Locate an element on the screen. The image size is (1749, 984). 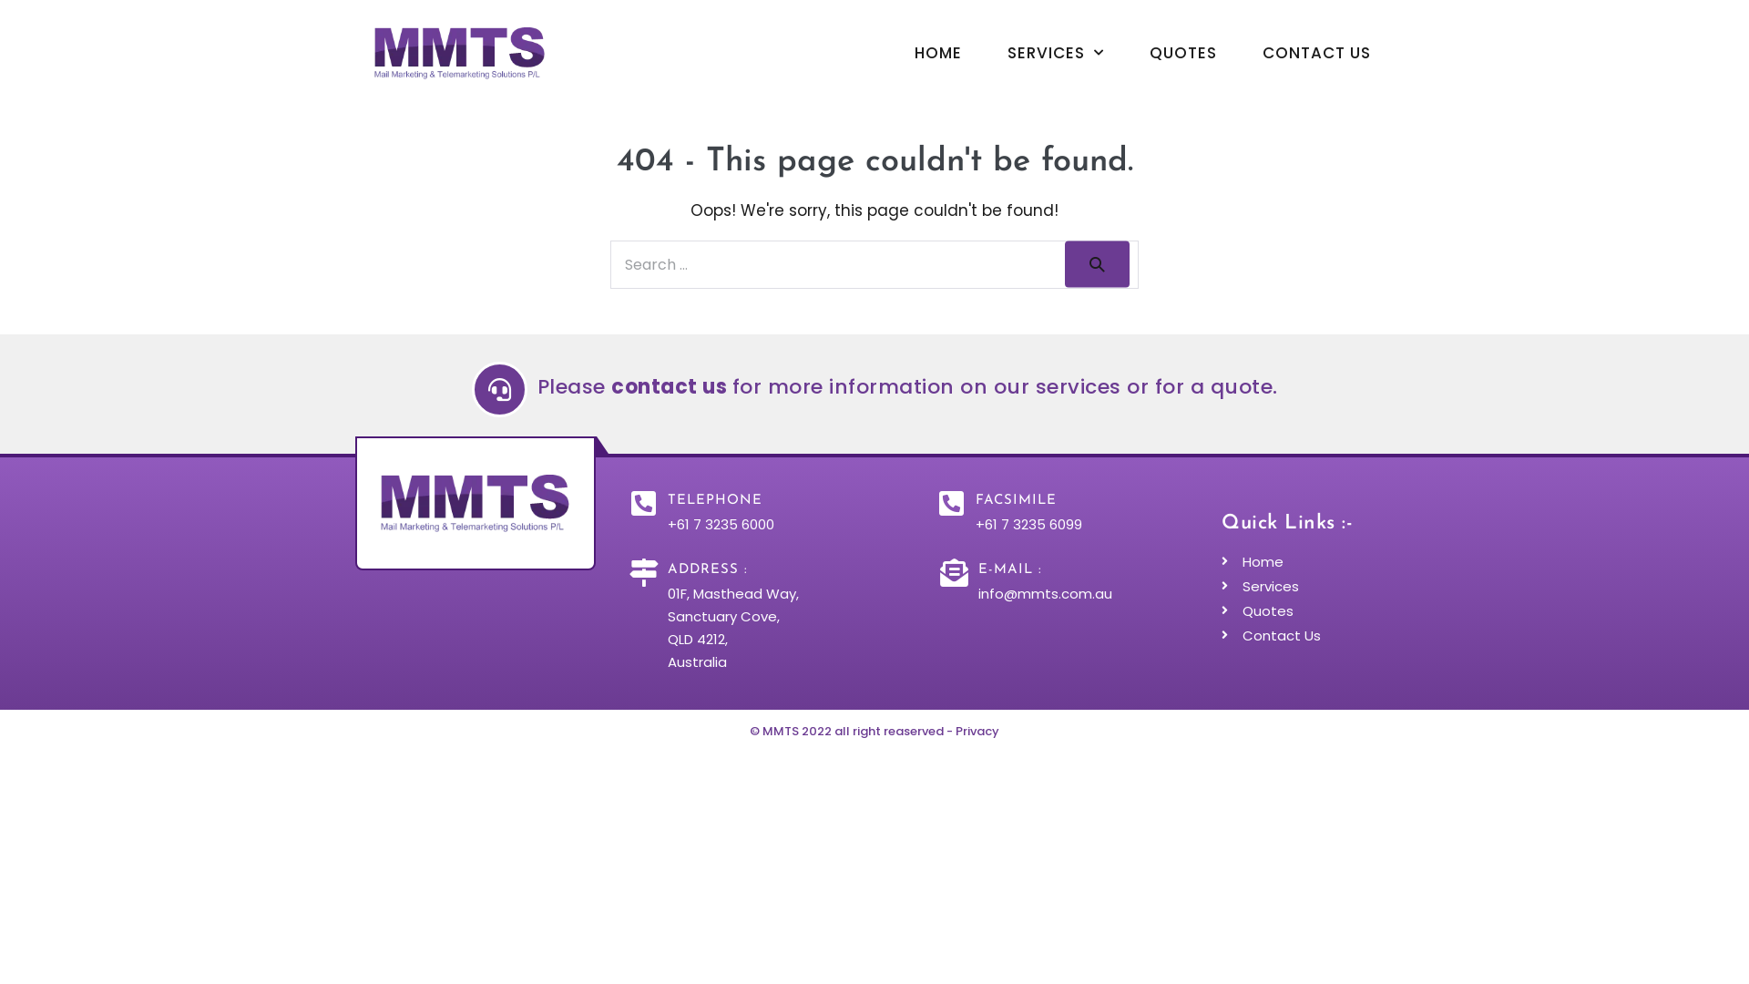
Contact Us is located at coordinates (1299, 636).